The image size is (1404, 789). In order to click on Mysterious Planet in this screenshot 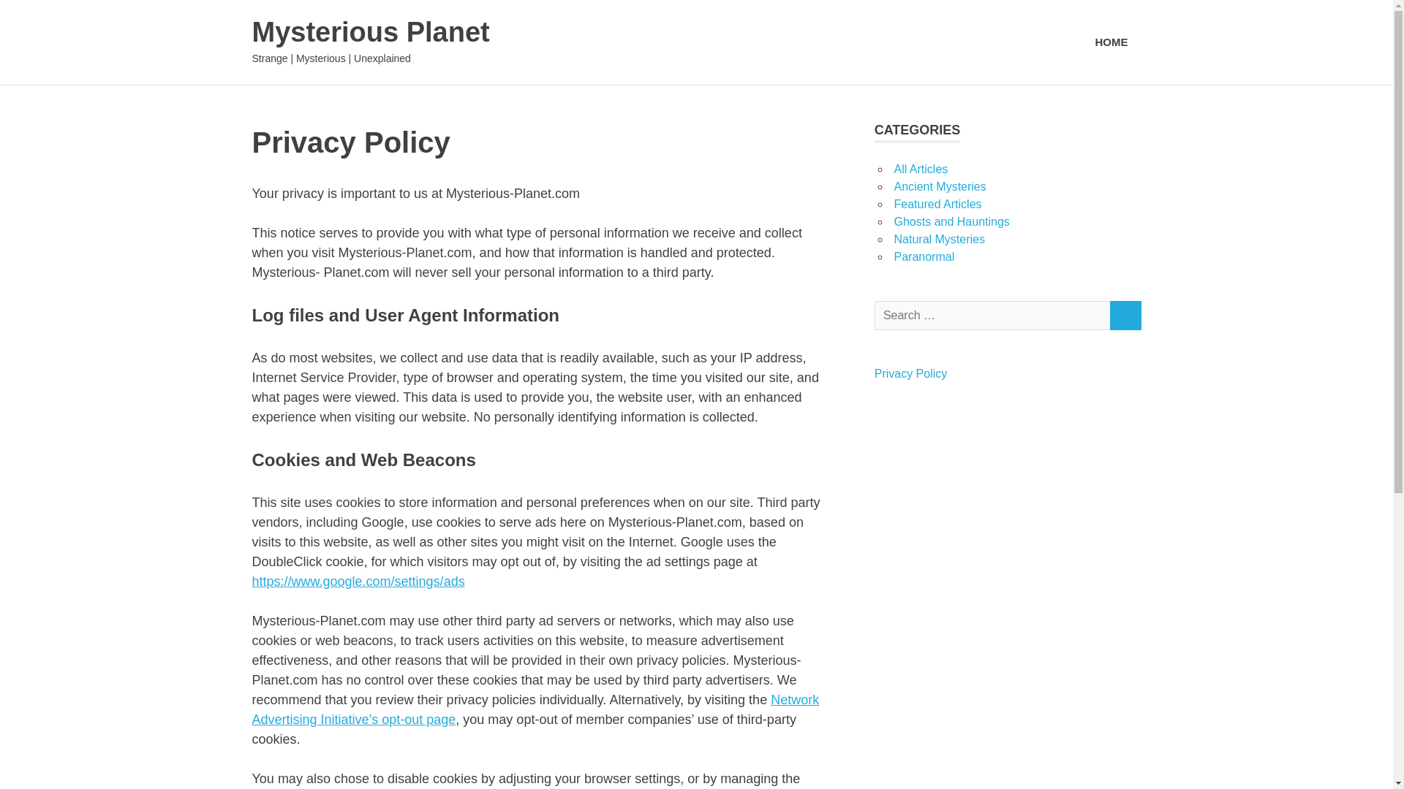, I will do `click(370, 31)`.